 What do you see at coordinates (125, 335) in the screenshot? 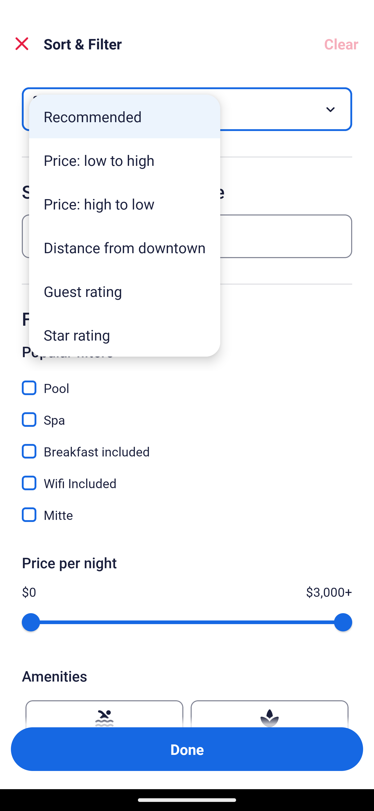
I see `Star rating` at bounding box center [125, 335].